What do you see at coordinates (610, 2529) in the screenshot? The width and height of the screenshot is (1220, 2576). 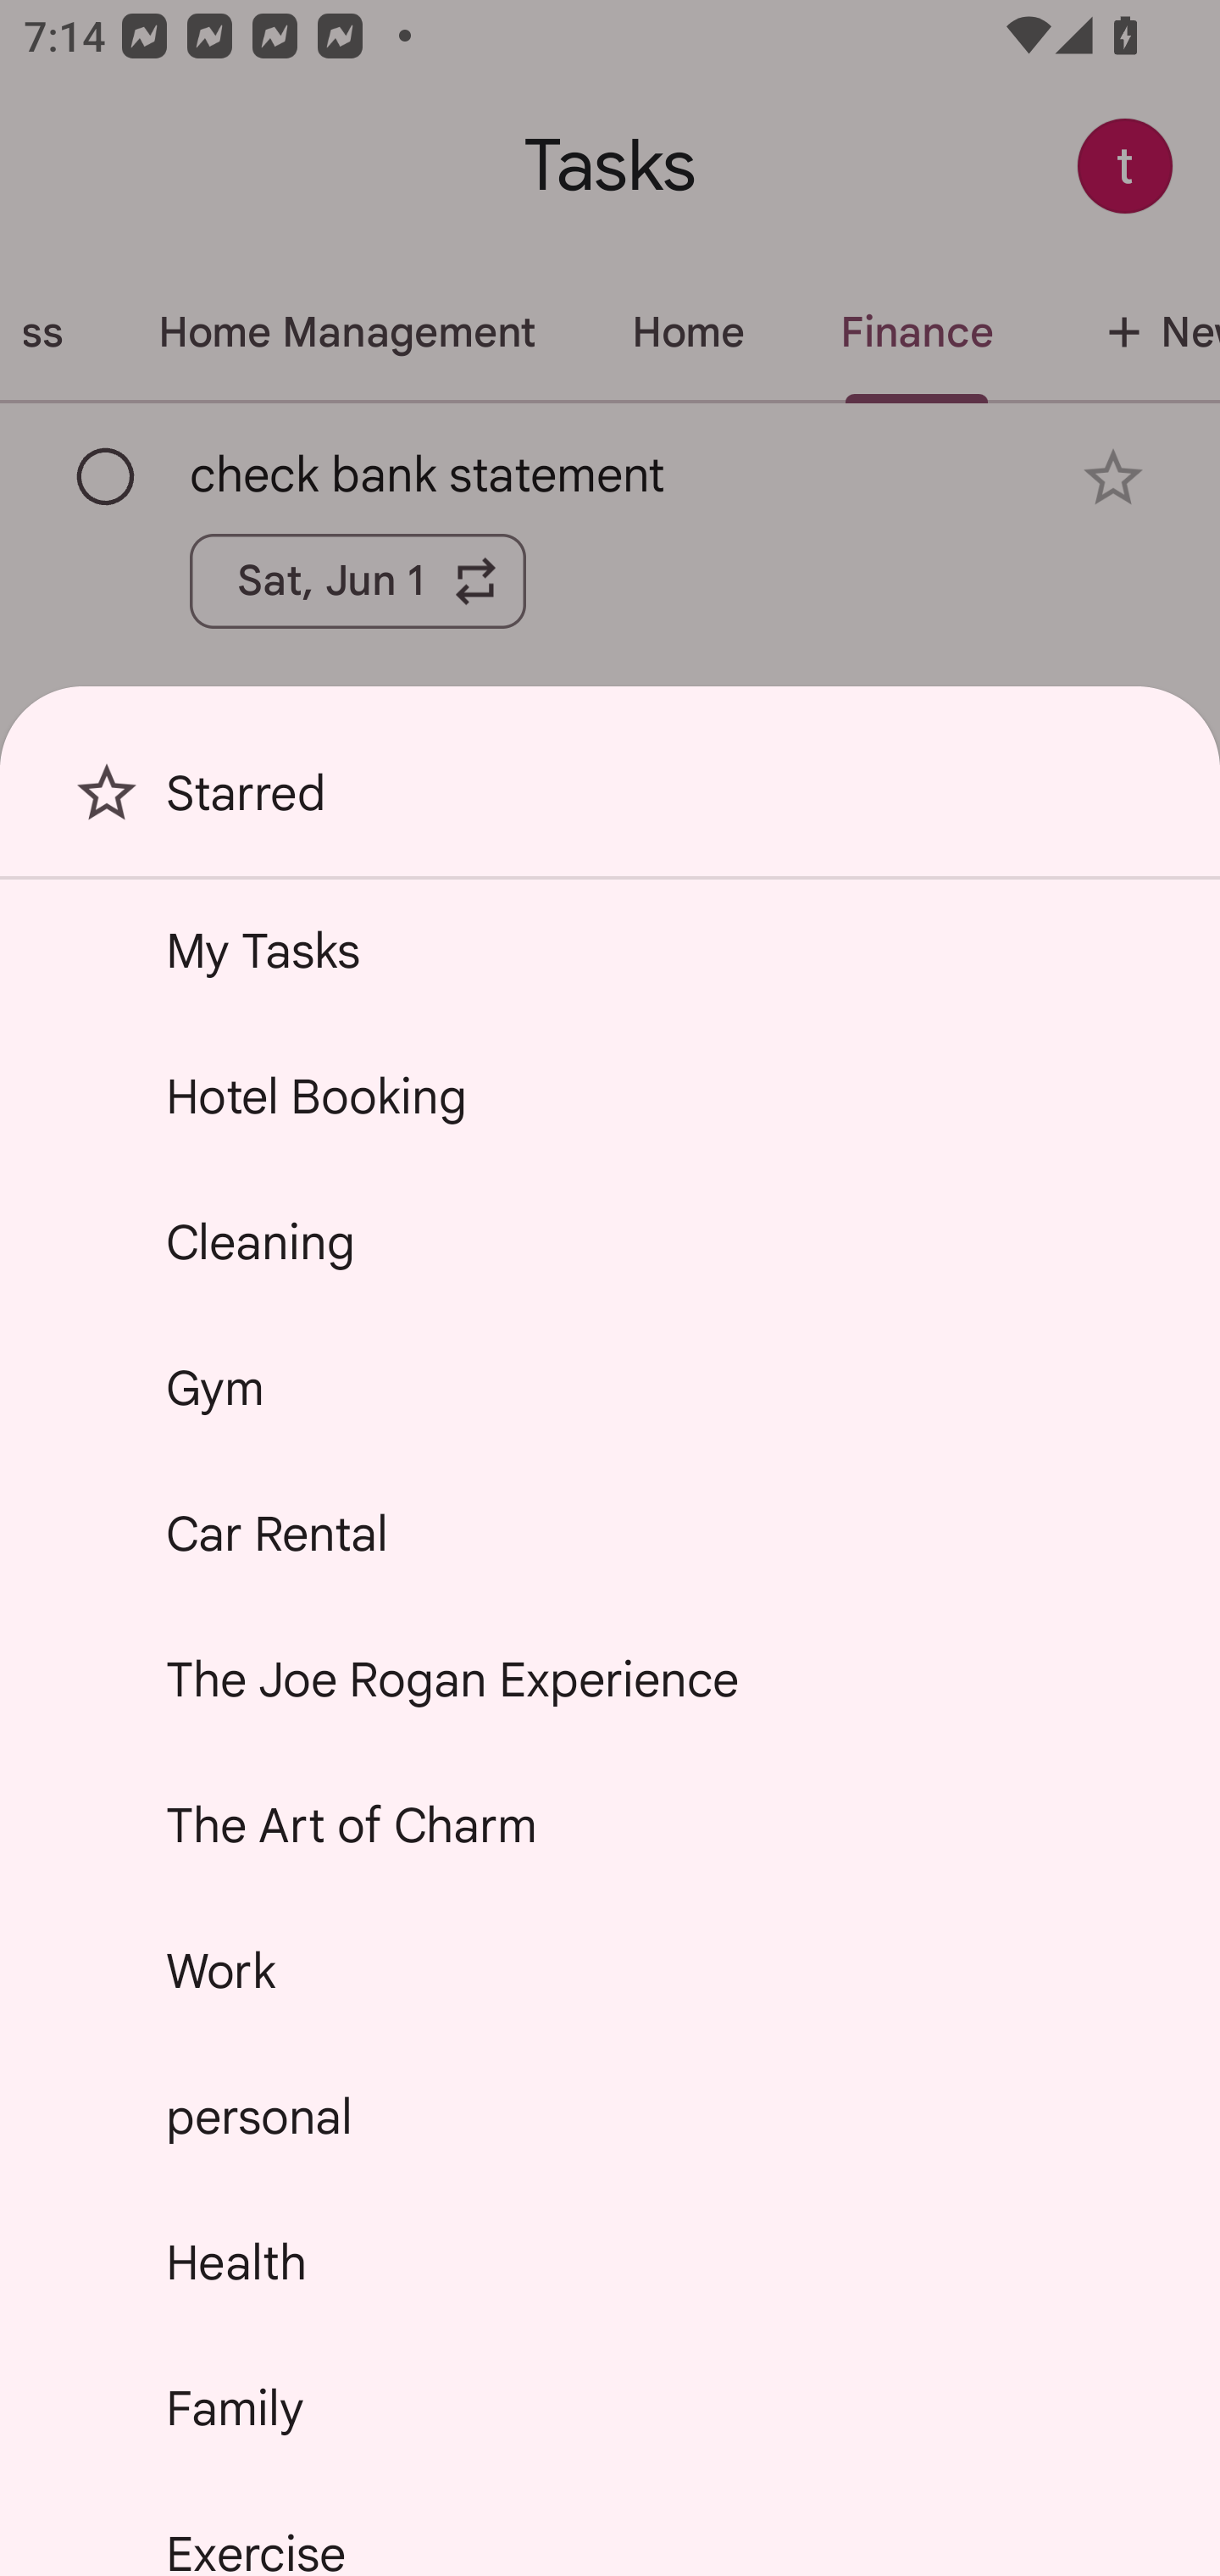 I see `Exercise` at bounding box center [610, 2529].